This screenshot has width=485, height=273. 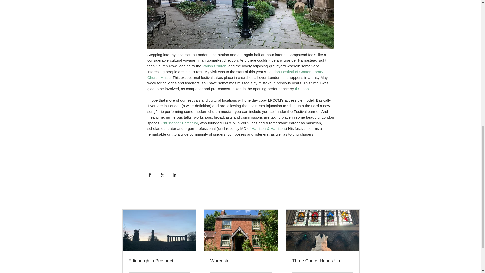 I want to click on Parish Church, so click(x=214, y=66).